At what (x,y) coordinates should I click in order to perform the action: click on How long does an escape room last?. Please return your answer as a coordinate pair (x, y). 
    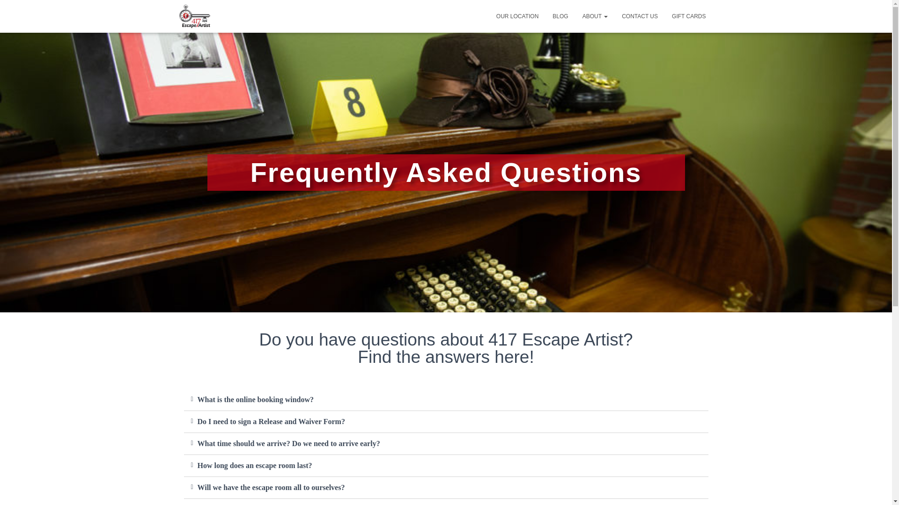
    Looking at the image, I should click on (255, 466).